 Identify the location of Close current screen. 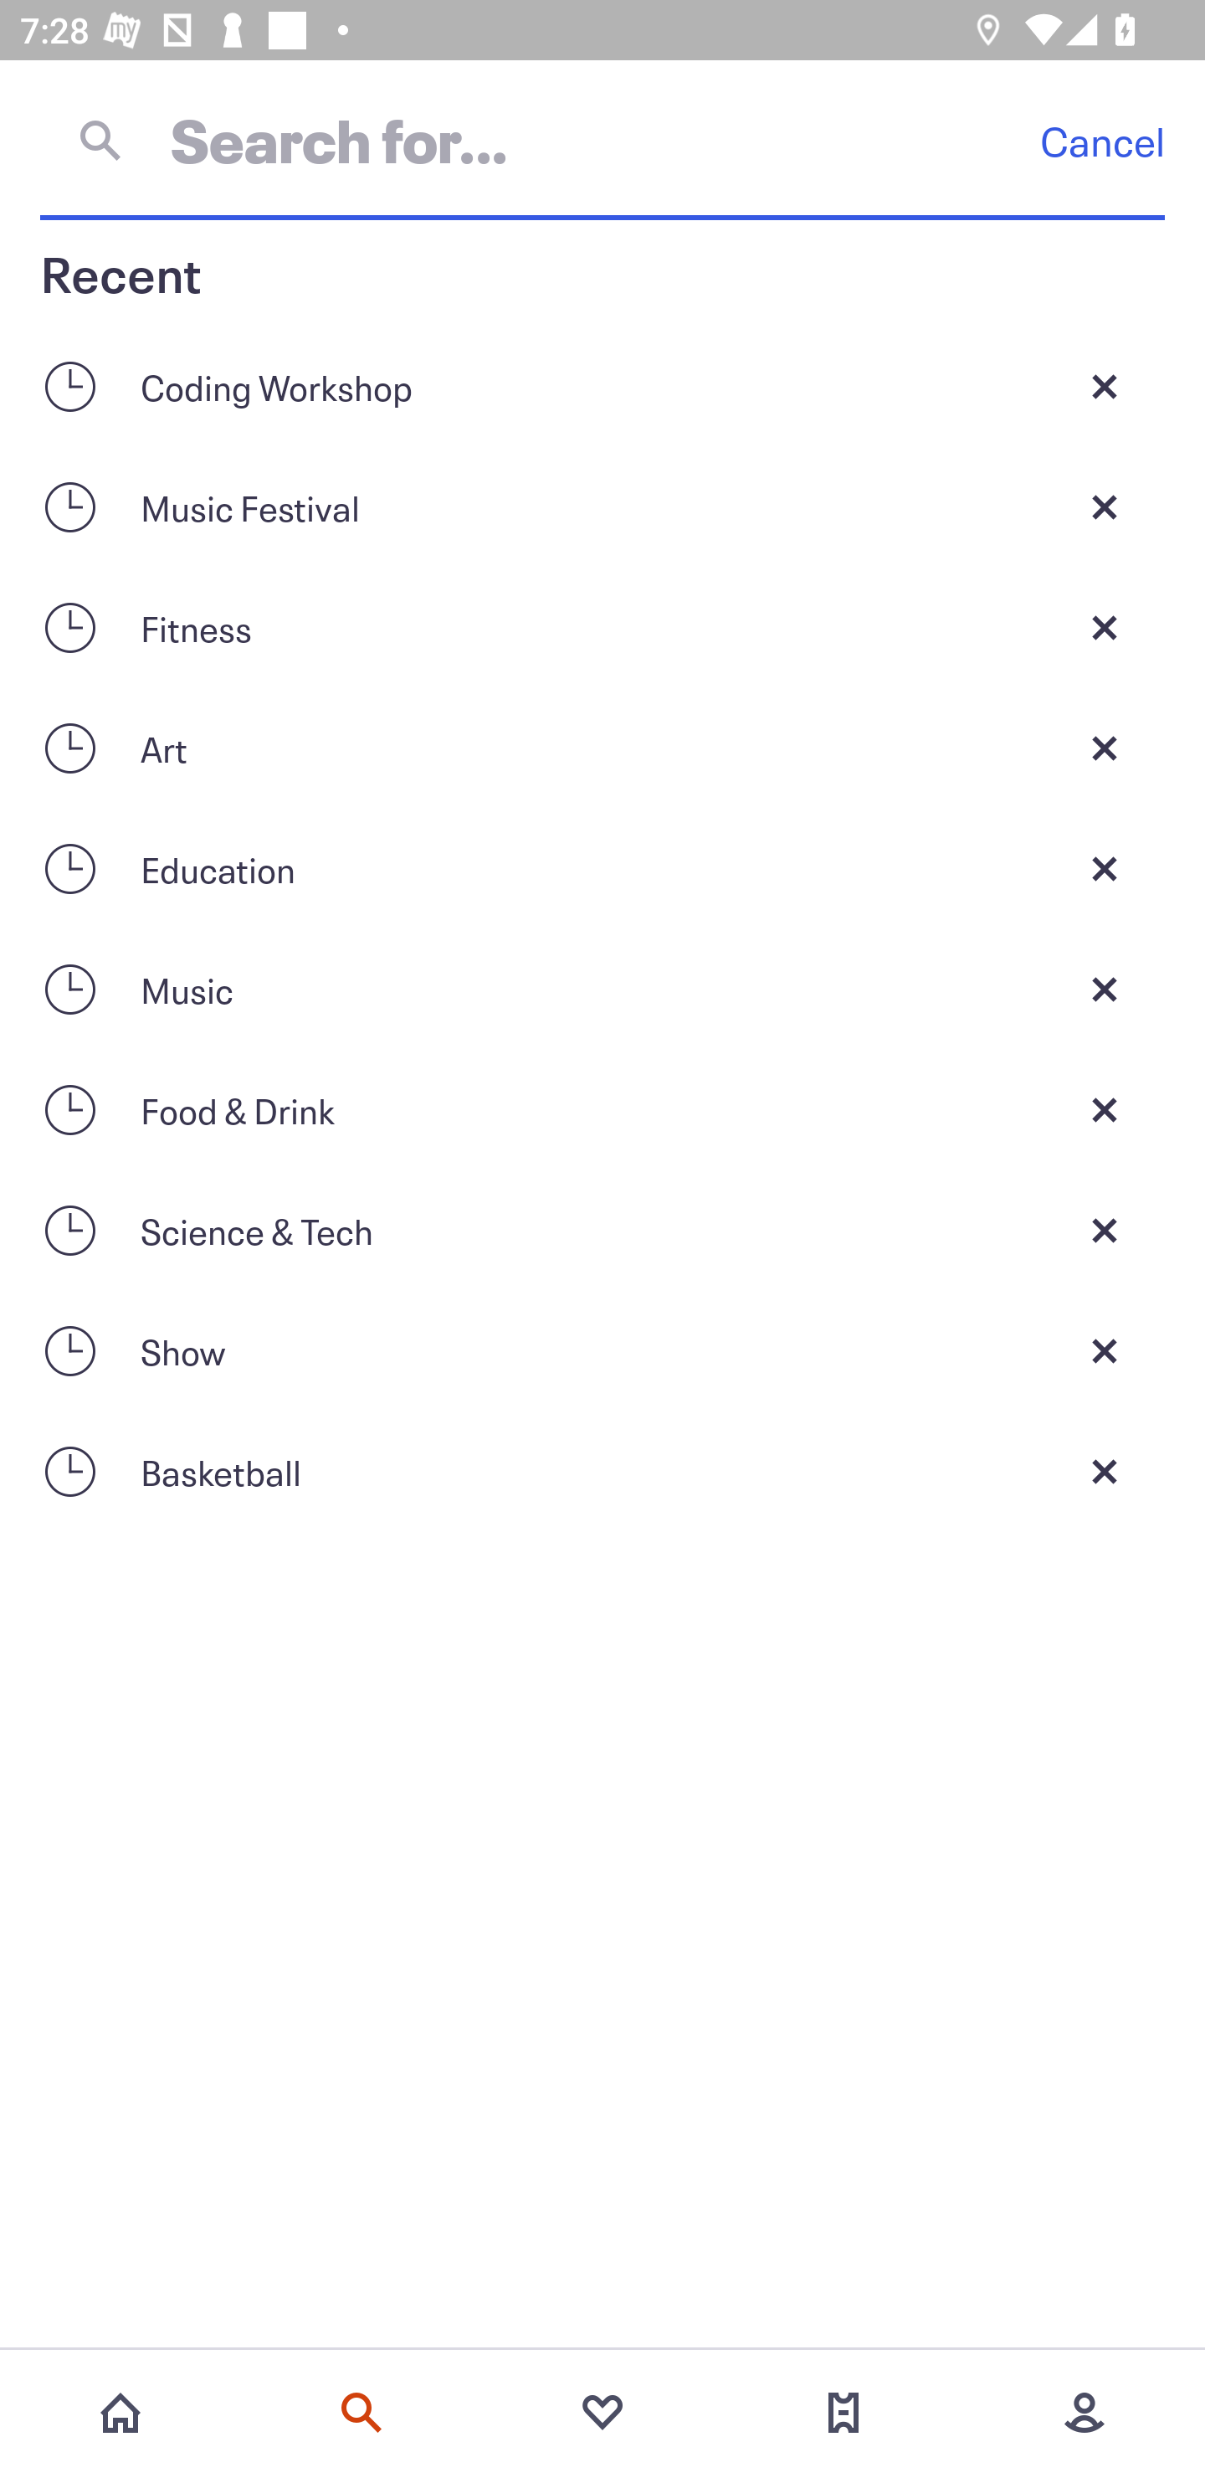
(1105, 1231).